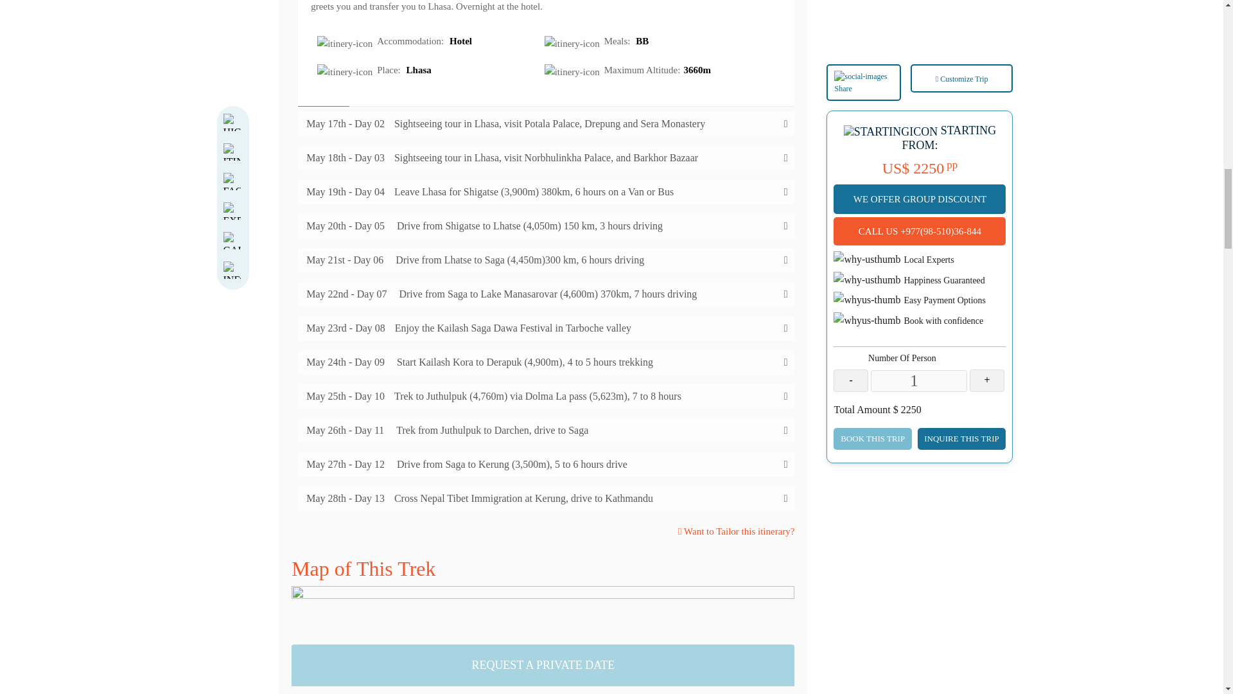  What do you see at coordinates (542, 585) in the screenshot?
I see `Map of This Trek` at bounding box center [542, 585].